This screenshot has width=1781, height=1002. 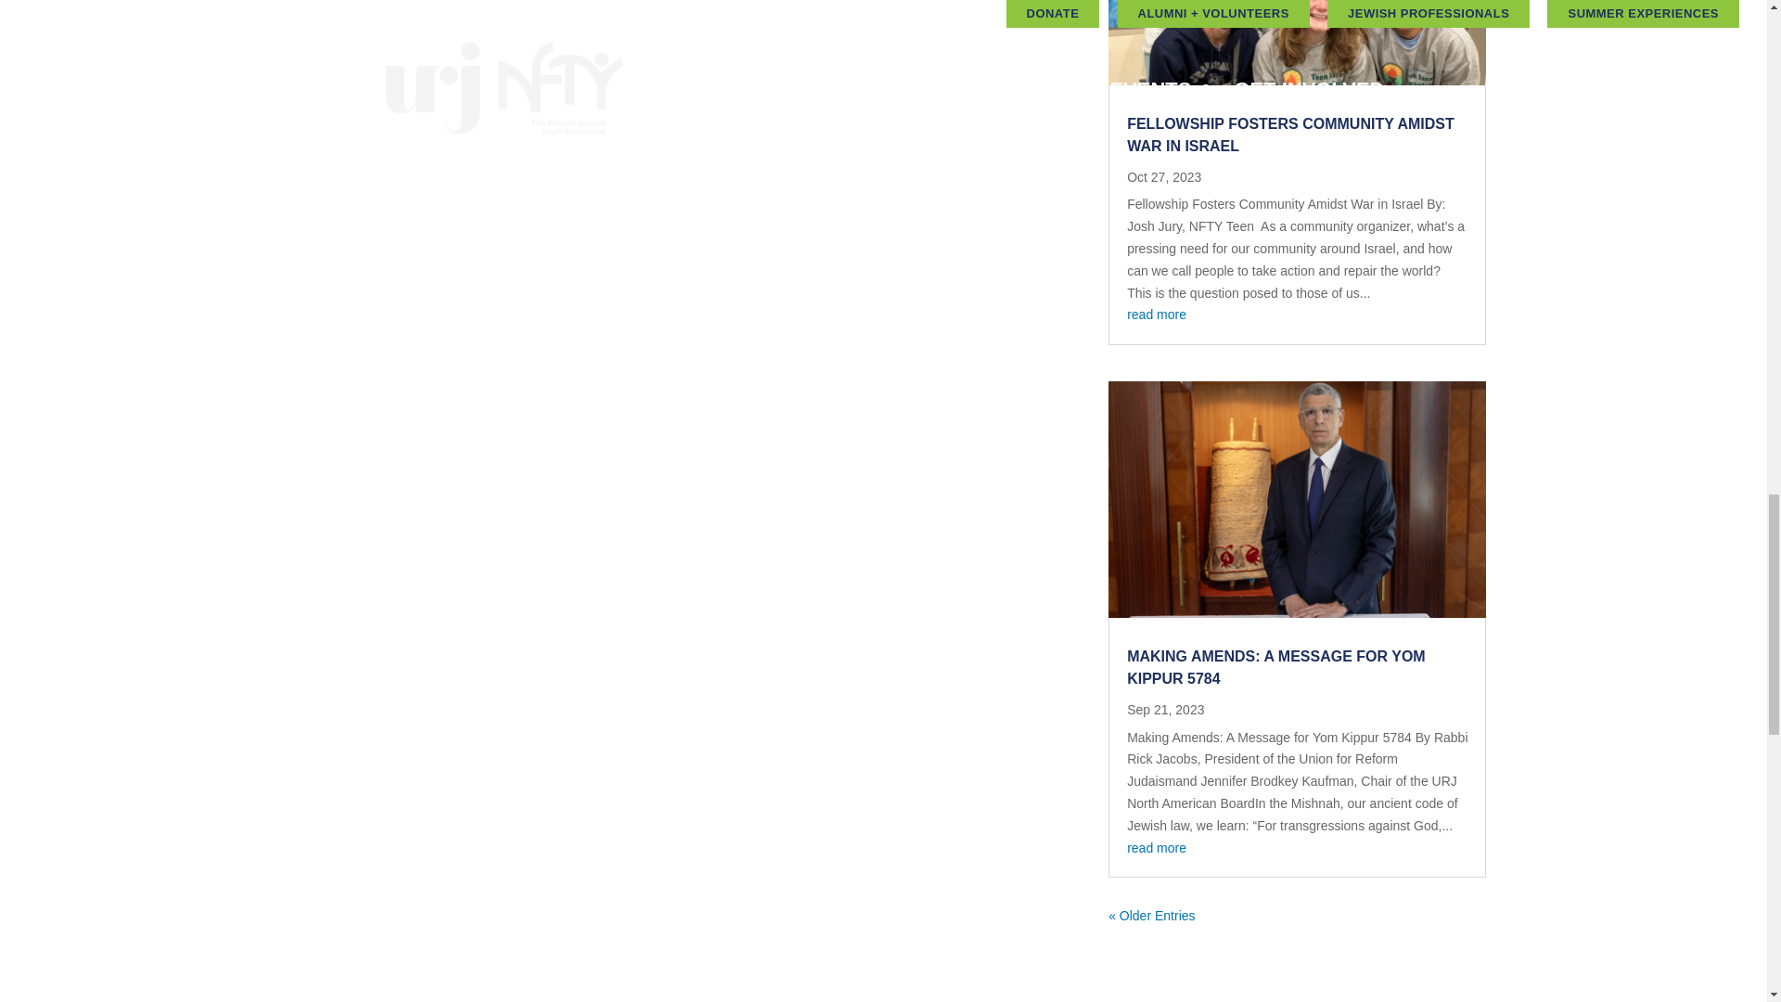 I want to click on read more, so click(x=1156, y=848).